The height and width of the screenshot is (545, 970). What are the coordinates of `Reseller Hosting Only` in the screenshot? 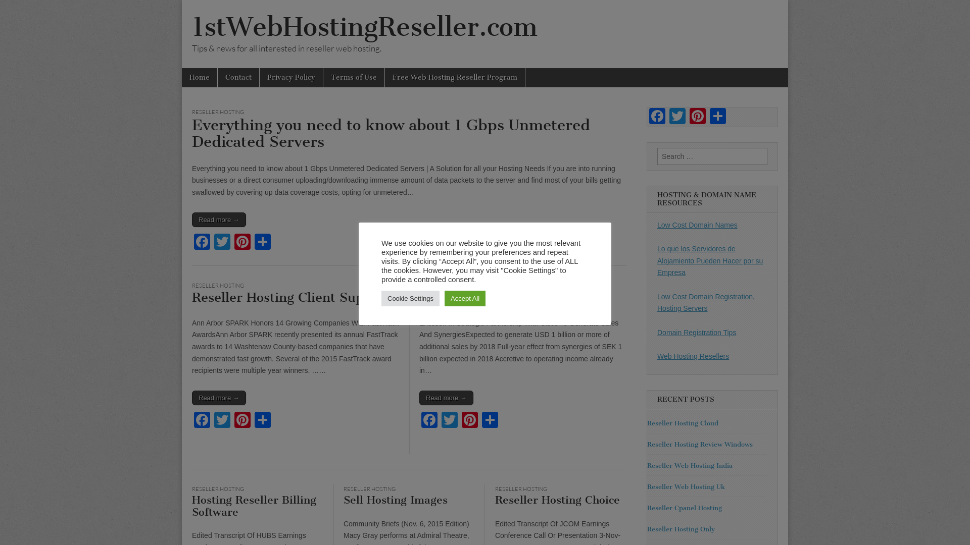 It's located at (681, 529).